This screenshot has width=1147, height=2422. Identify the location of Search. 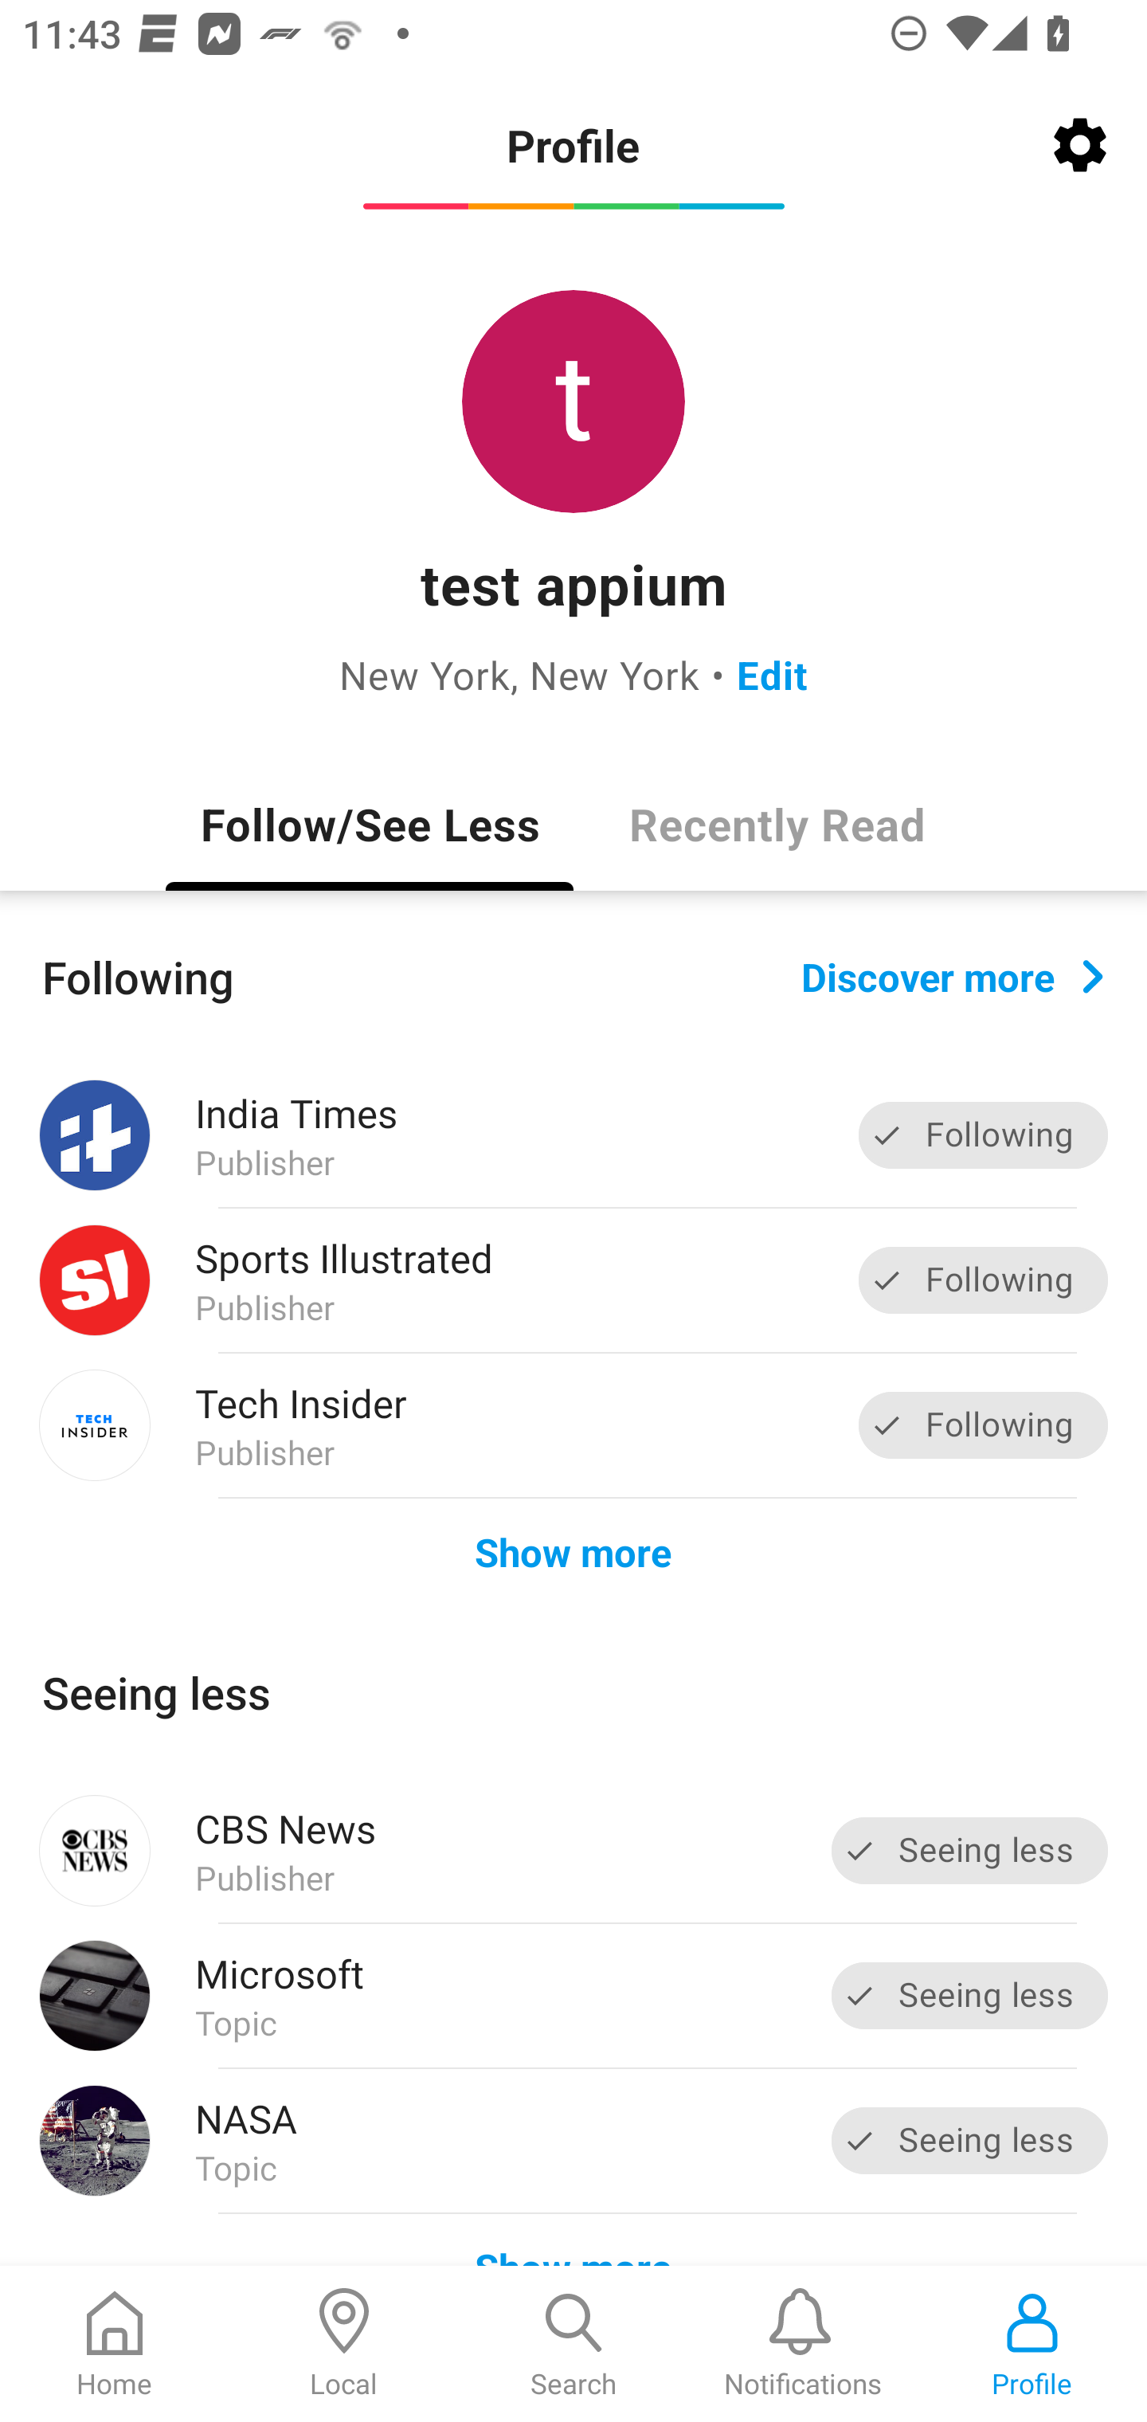
(573, 2344).